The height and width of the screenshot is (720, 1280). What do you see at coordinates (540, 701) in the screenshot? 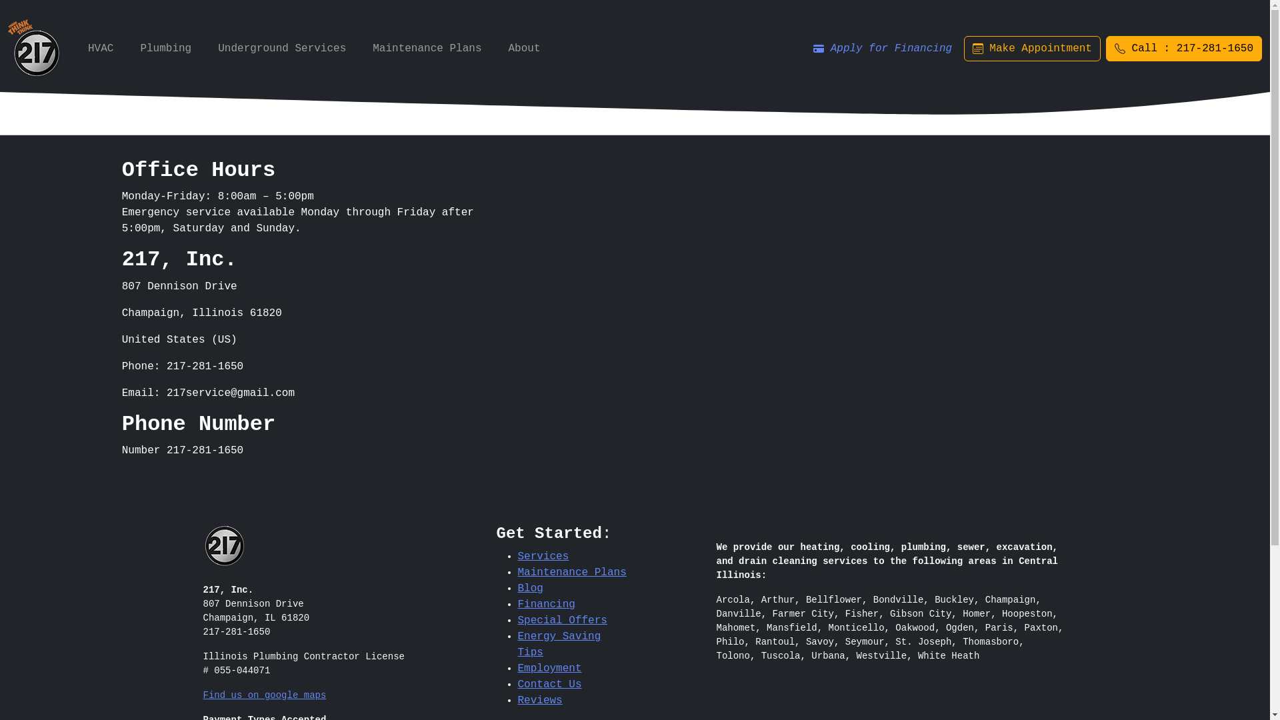
I see `Reviews` at bounding box center [540, 701].